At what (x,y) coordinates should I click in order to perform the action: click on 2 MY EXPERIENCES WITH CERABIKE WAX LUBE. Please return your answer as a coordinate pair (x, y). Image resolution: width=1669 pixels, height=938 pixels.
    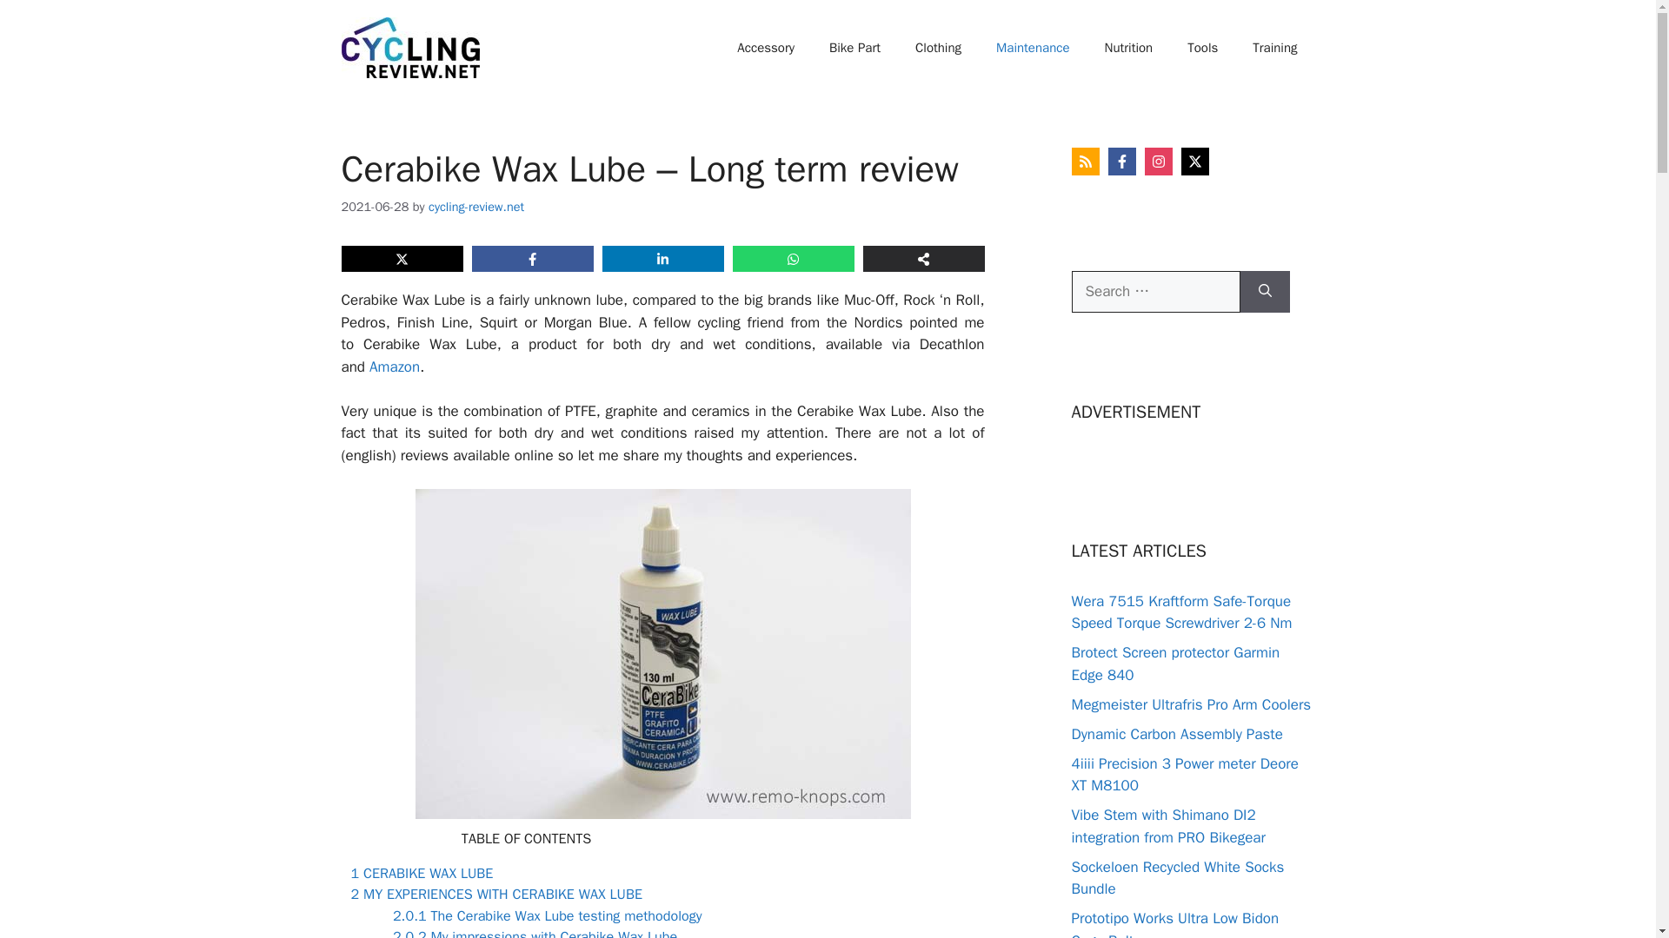
    Looking at the image, I should click on (496, 895).